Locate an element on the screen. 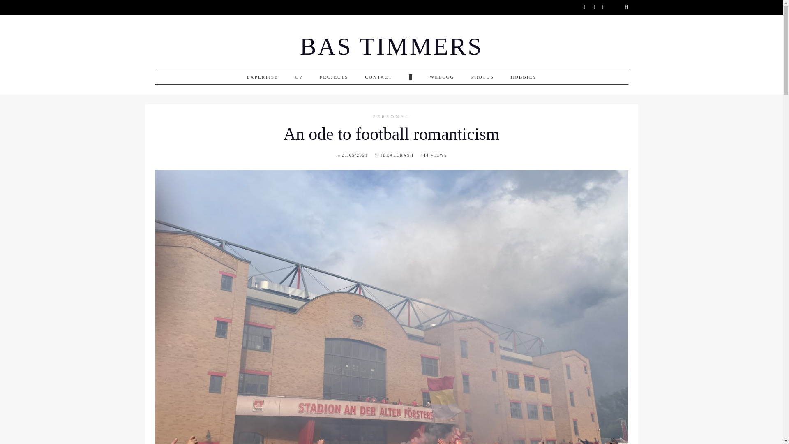 The height and width of the screenshot is (444, 789). CONTACT is located at coordinates (378, 77).